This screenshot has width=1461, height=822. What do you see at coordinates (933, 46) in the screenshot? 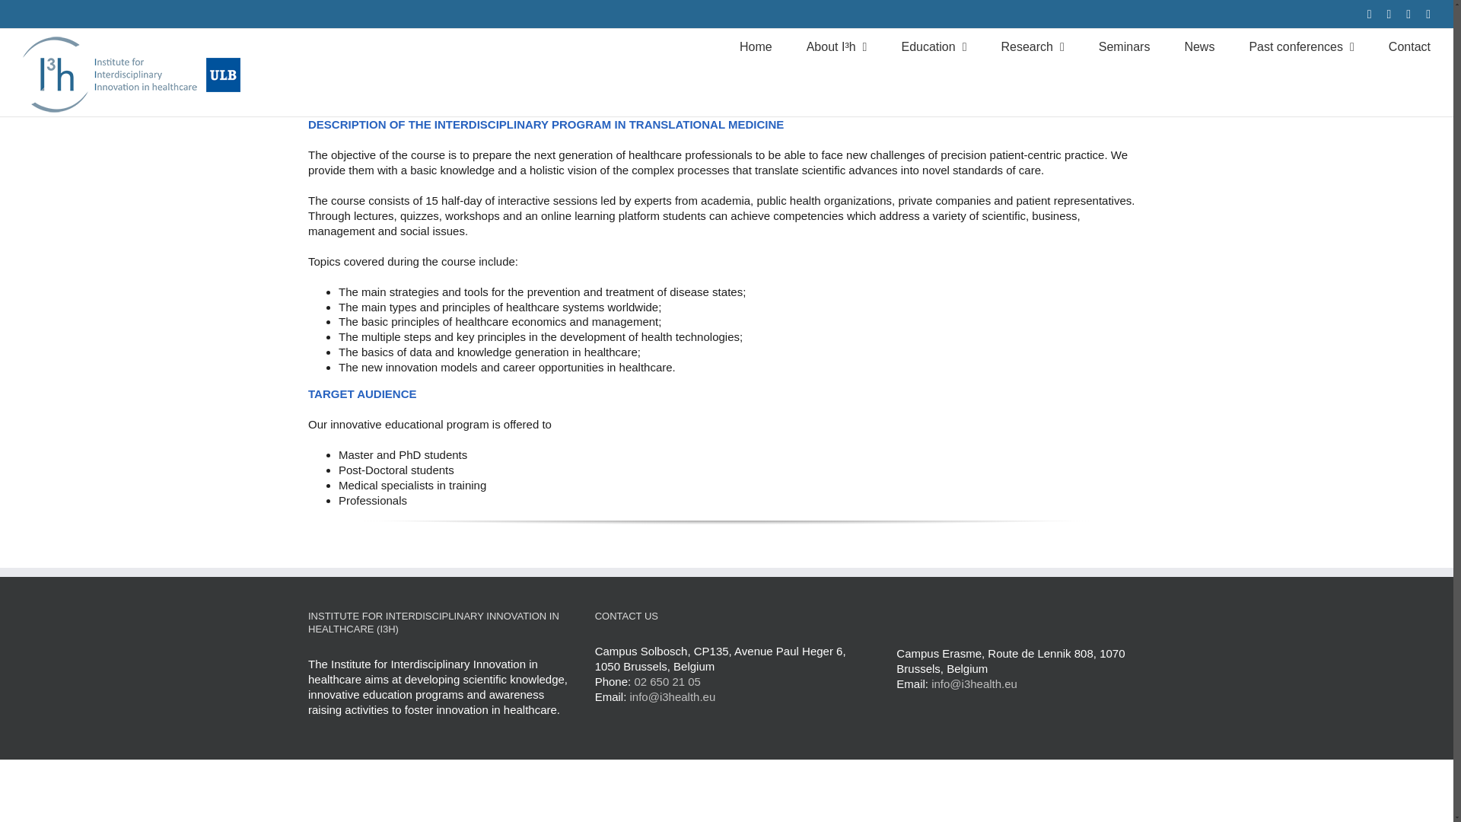
I see `Education` at bounding box center [933, 46].